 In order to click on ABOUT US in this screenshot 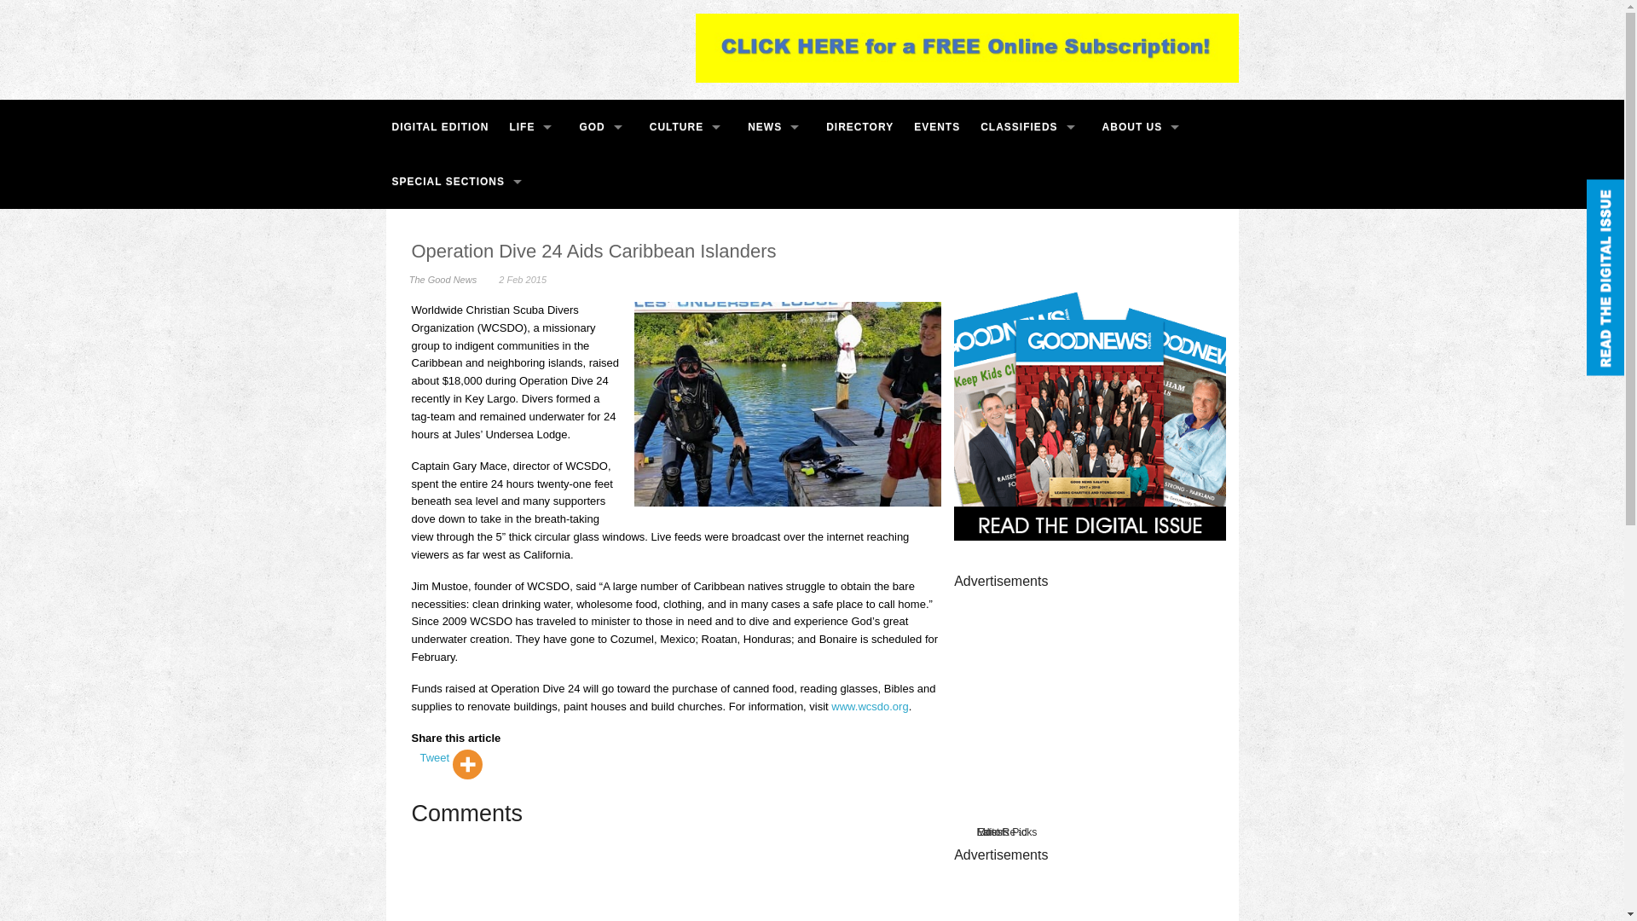, I will do `click(1144, 126)`.